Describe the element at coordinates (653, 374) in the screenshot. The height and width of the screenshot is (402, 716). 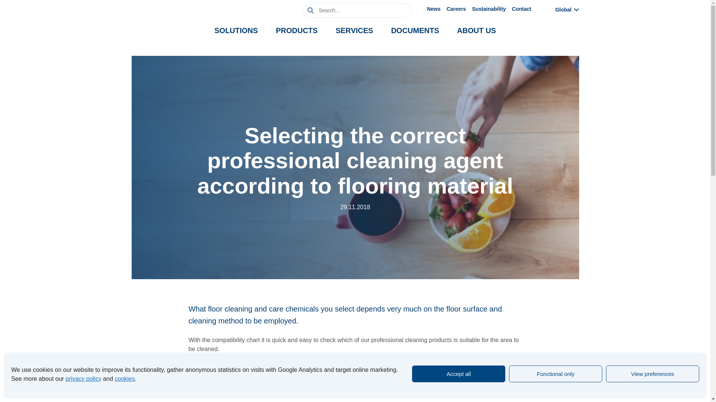
I see `View preferences` at that location.